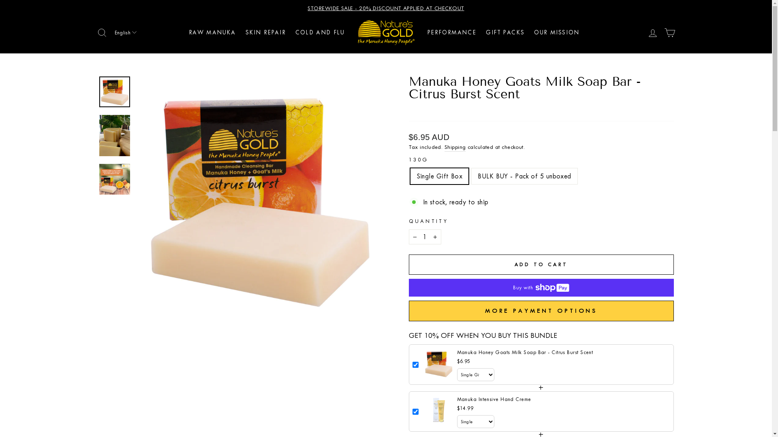 Image resolution: width=778 pixels, height=437 pixels. Describe the element at coordinates (557, 33) in the screenshot. I see `OUR MISSION` at that location.